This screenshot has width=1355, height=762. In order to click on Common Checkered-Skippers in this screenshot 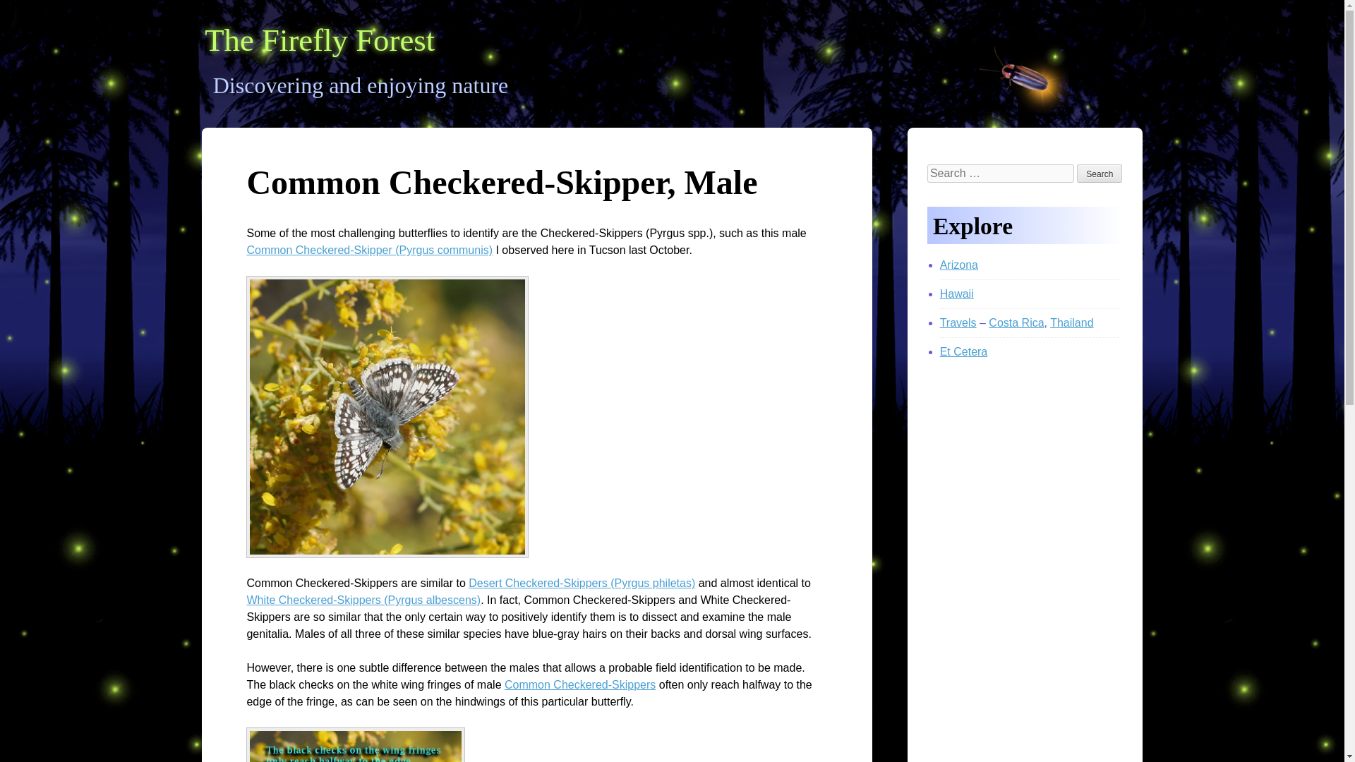, I will do `click(580, 684)`.